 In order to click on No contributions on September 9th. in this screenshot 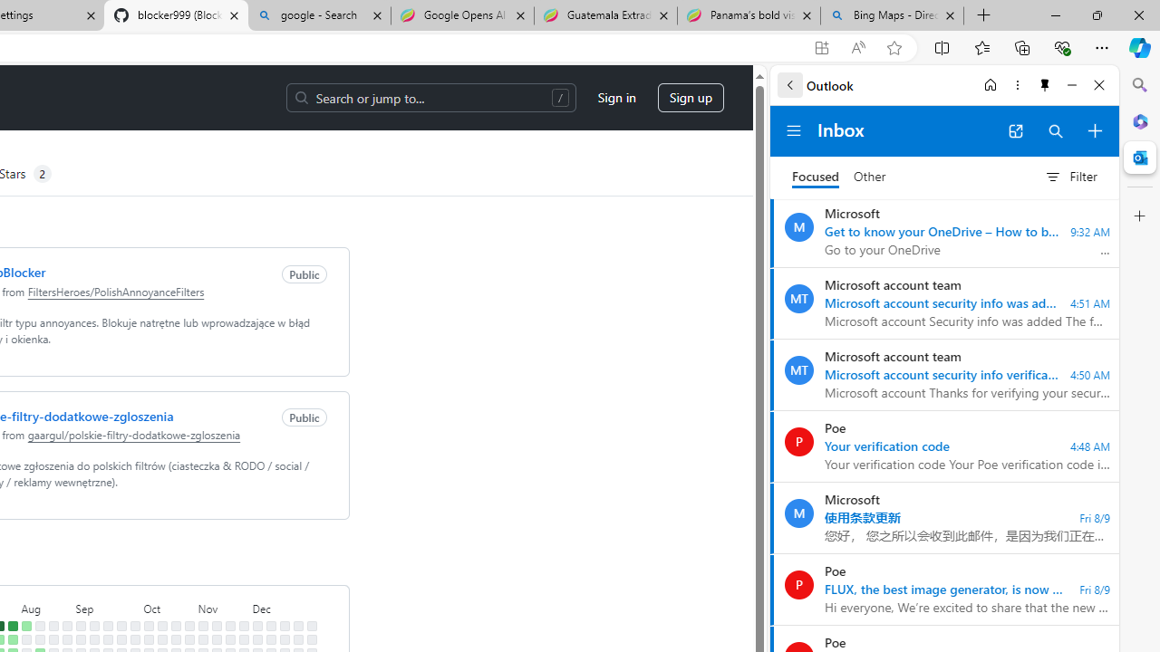, I will do `click(94, 639)`.